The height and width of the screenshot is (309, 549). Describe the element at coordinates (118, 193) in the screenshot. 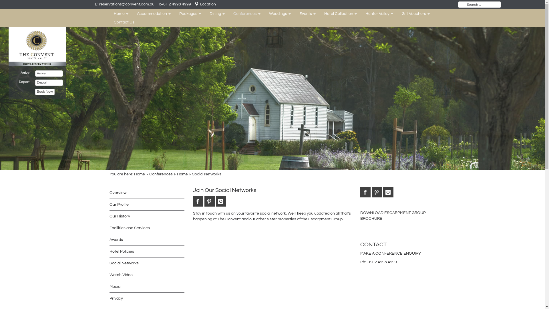

I see `Overview` at that location.